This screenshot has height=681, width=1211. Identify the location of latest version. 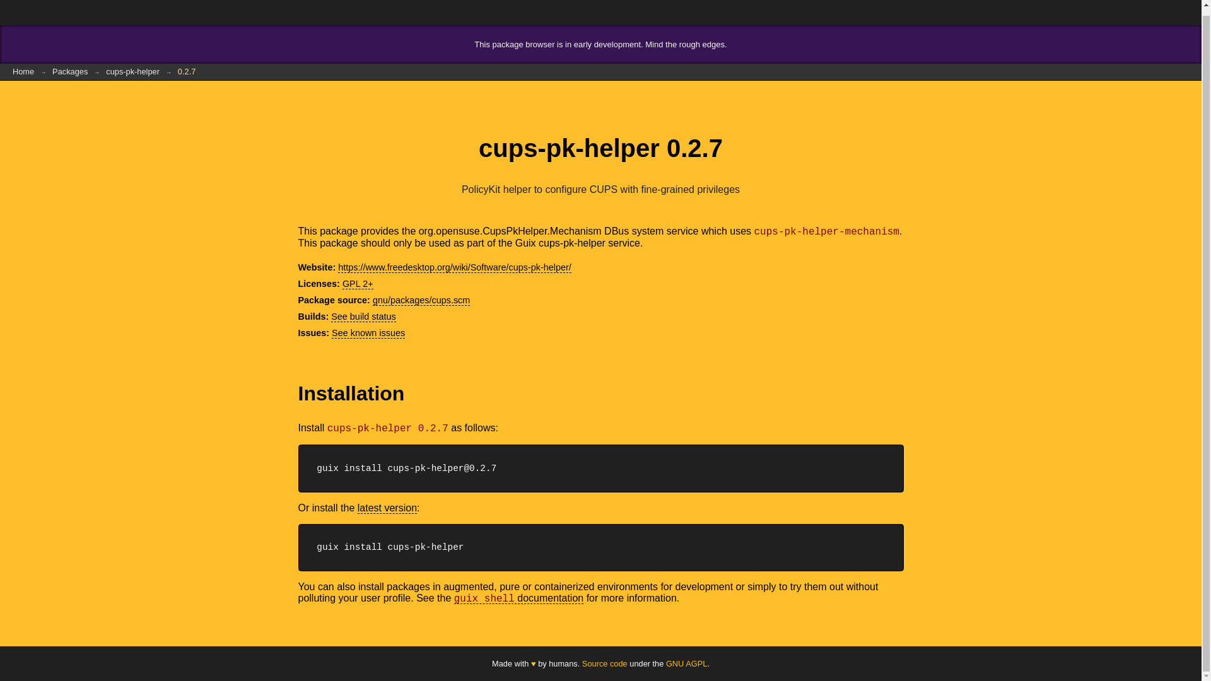
(387, 507).